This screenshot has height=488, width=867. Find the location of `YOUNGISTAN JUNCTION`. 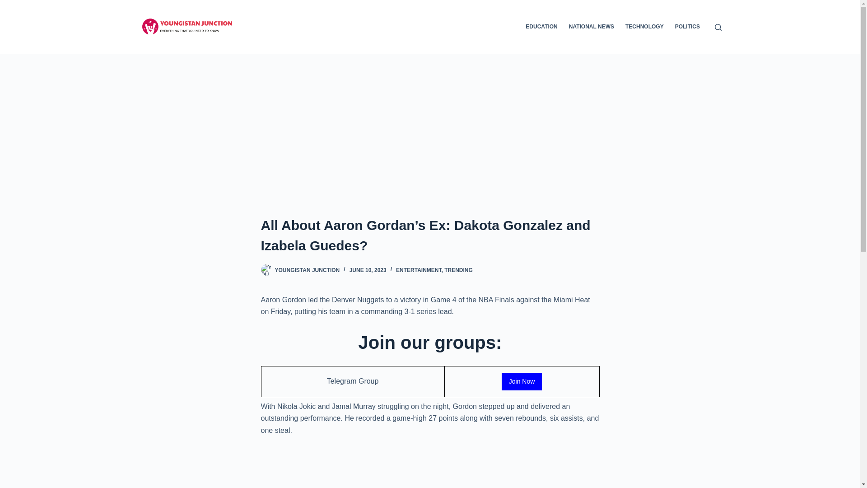

YOUNGISTAN JUNCTION is located at coordinates (307, 270).